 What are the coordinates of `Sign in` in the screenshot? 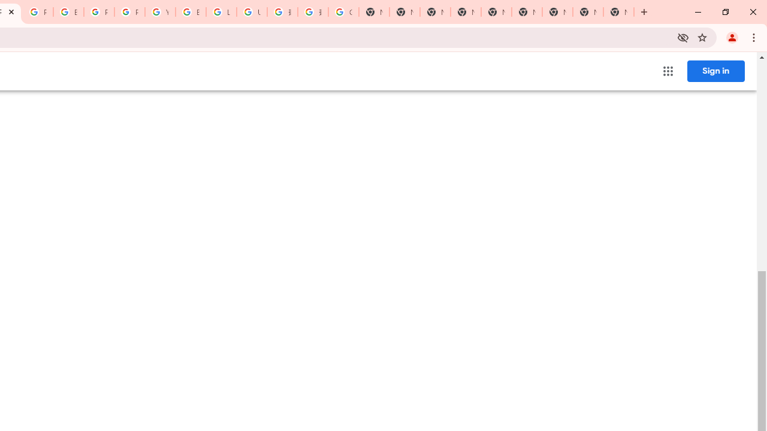 It's located at (715, 71).